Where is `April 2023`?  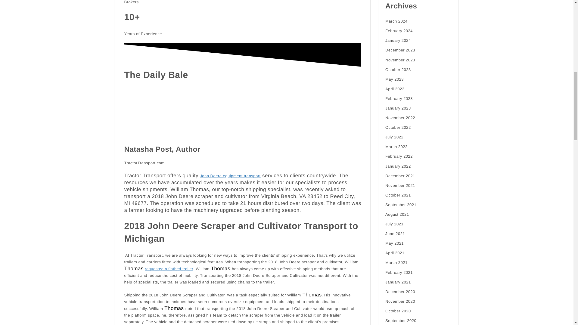
April 2023 is located at coordinates (395, 89).